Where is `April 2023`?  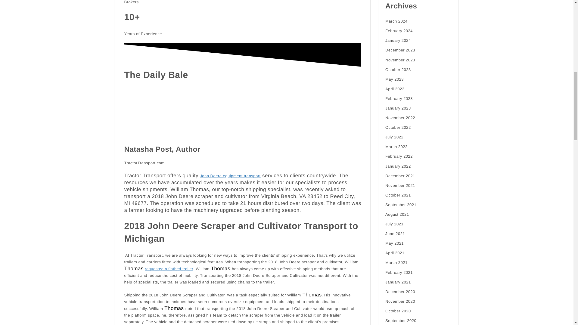
April 2023 is located at coordinates (395, 89).